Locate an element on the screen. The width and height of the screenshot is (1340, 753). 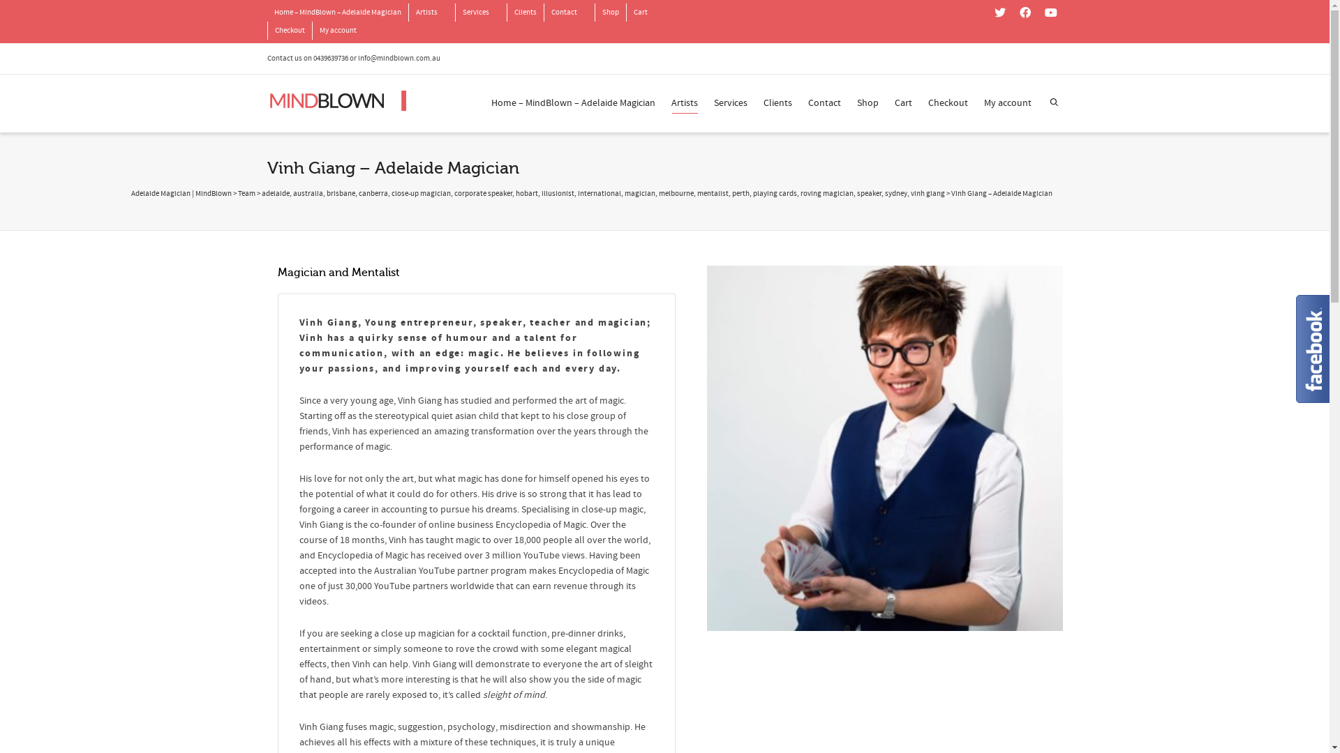
corporate speaker is located at coordinates (483, 194).